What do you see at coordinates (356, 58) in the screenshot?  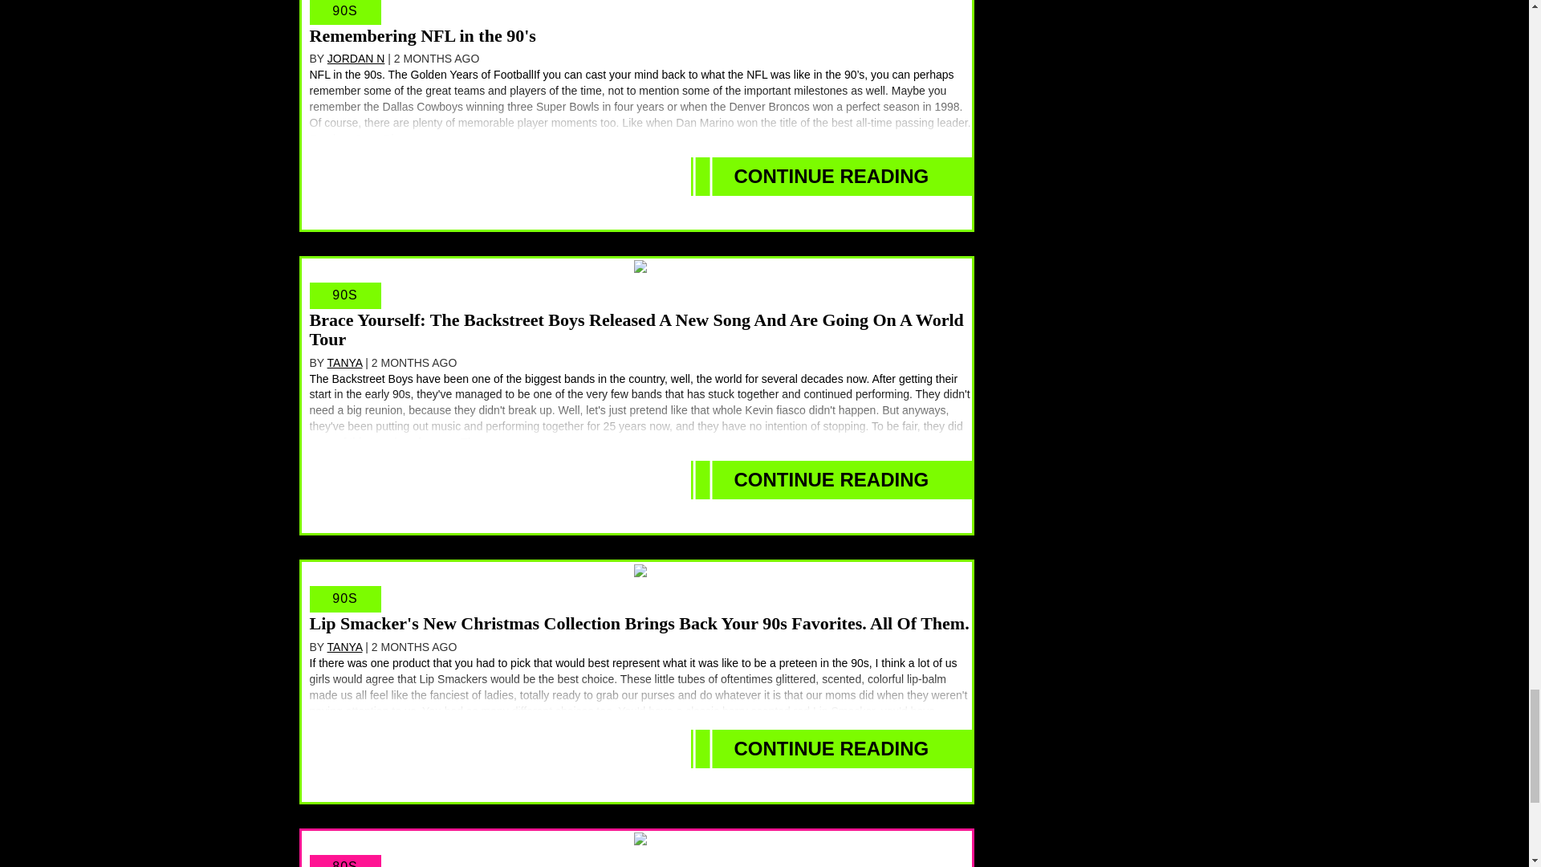 I see `JORDAN N` at bounding box center [356, 58].